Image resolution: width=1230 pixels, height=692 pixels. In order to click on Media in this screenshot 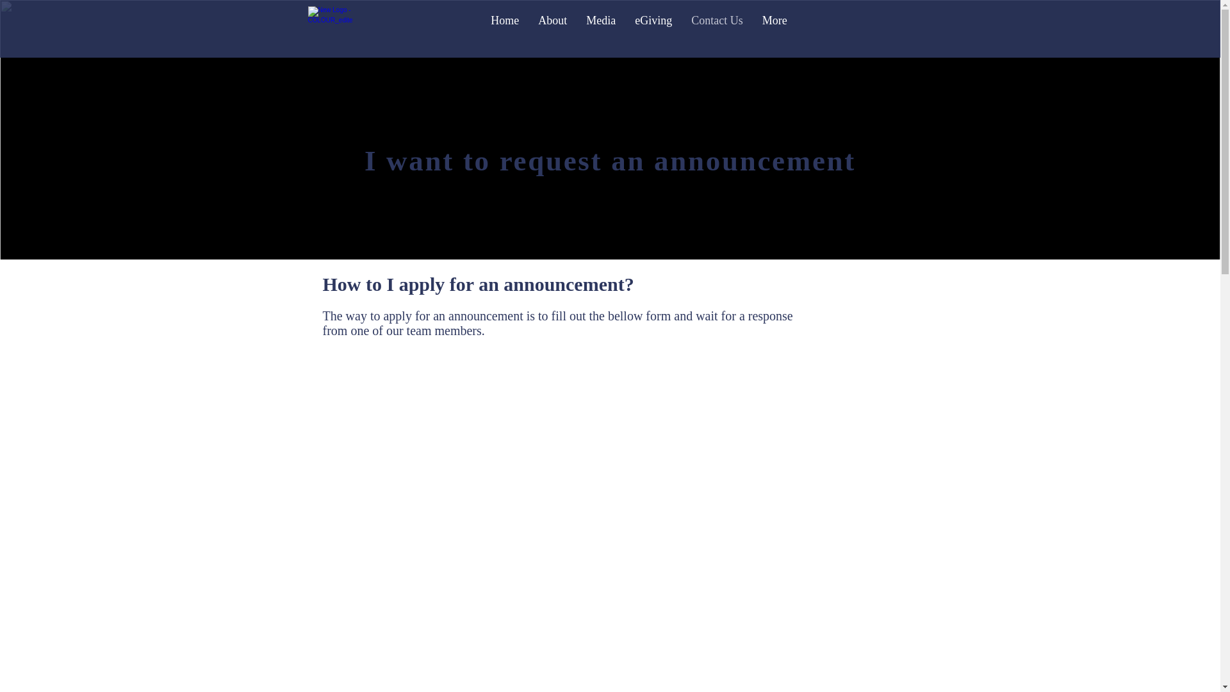, I will do `click(601, 29)`.